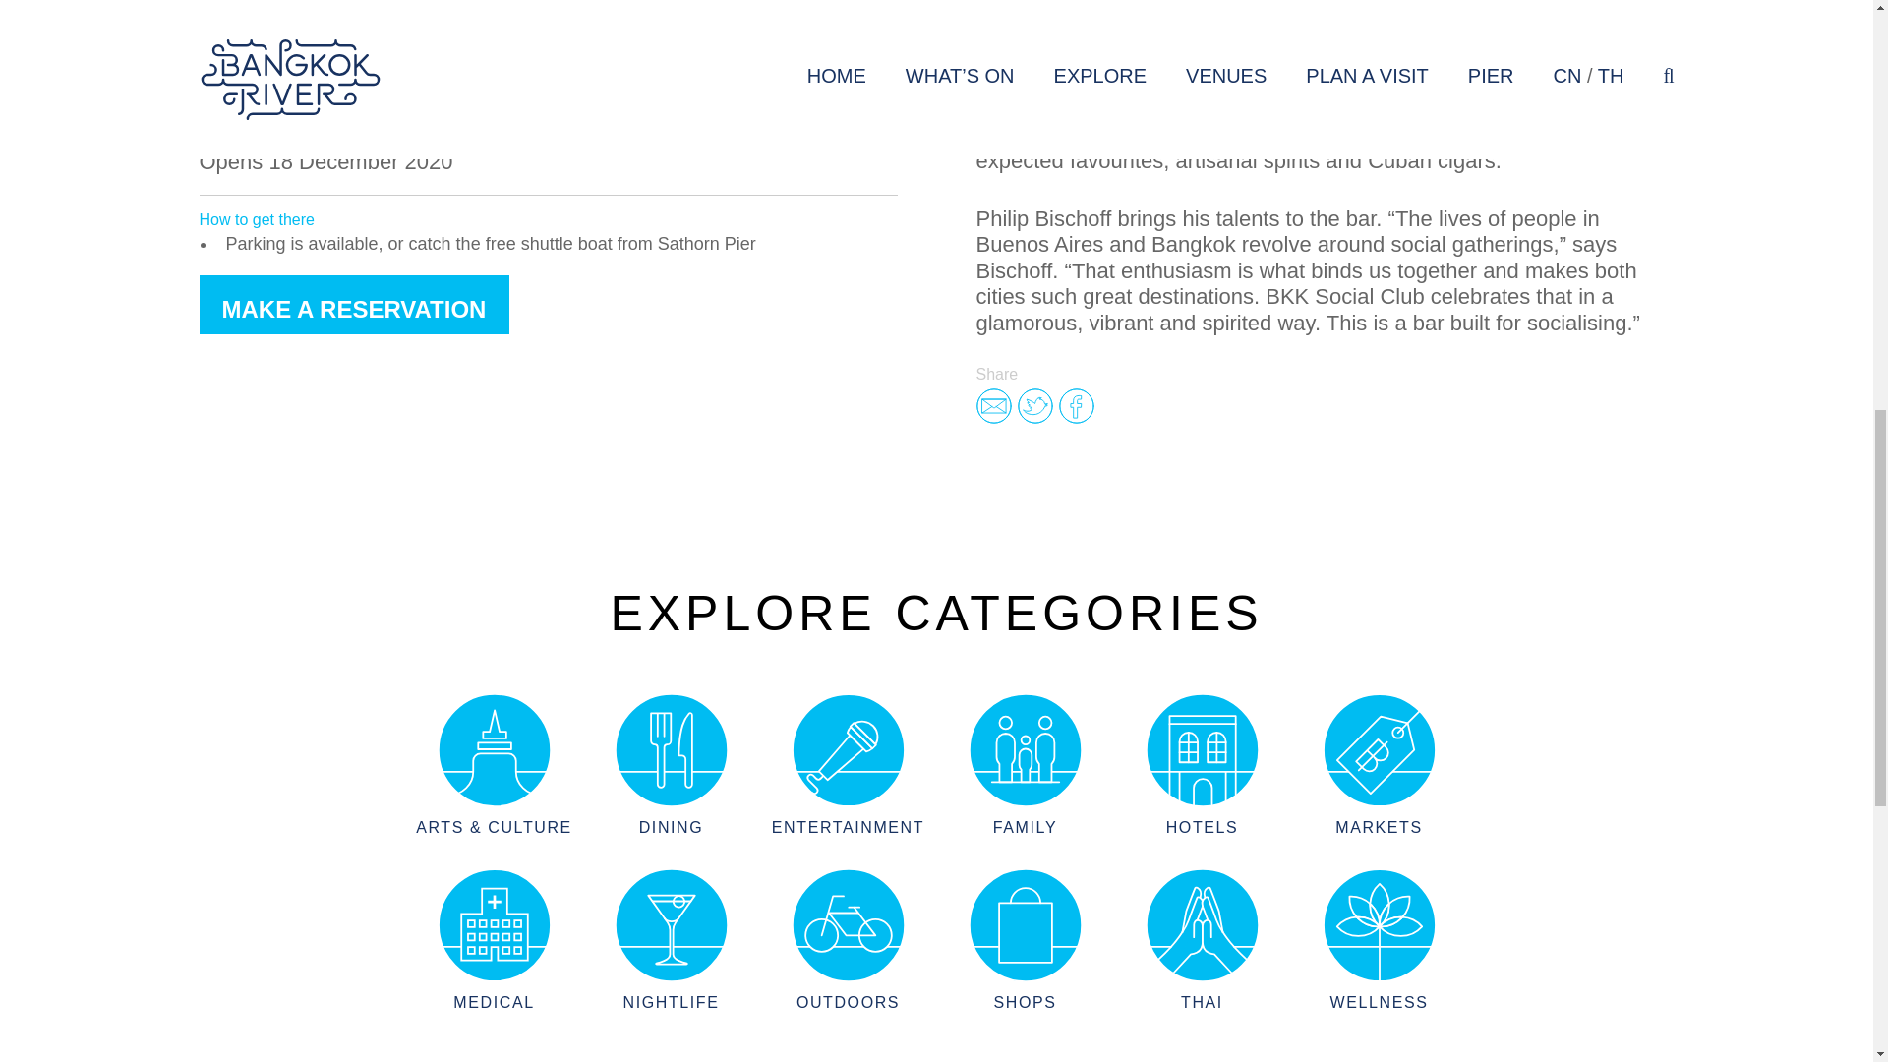 This screenshot has width=1888, height=1062. What do you see at coordinates (1024, 764) in the screenshot?
I see `FAMILY` at bounding box center [1024, 764].